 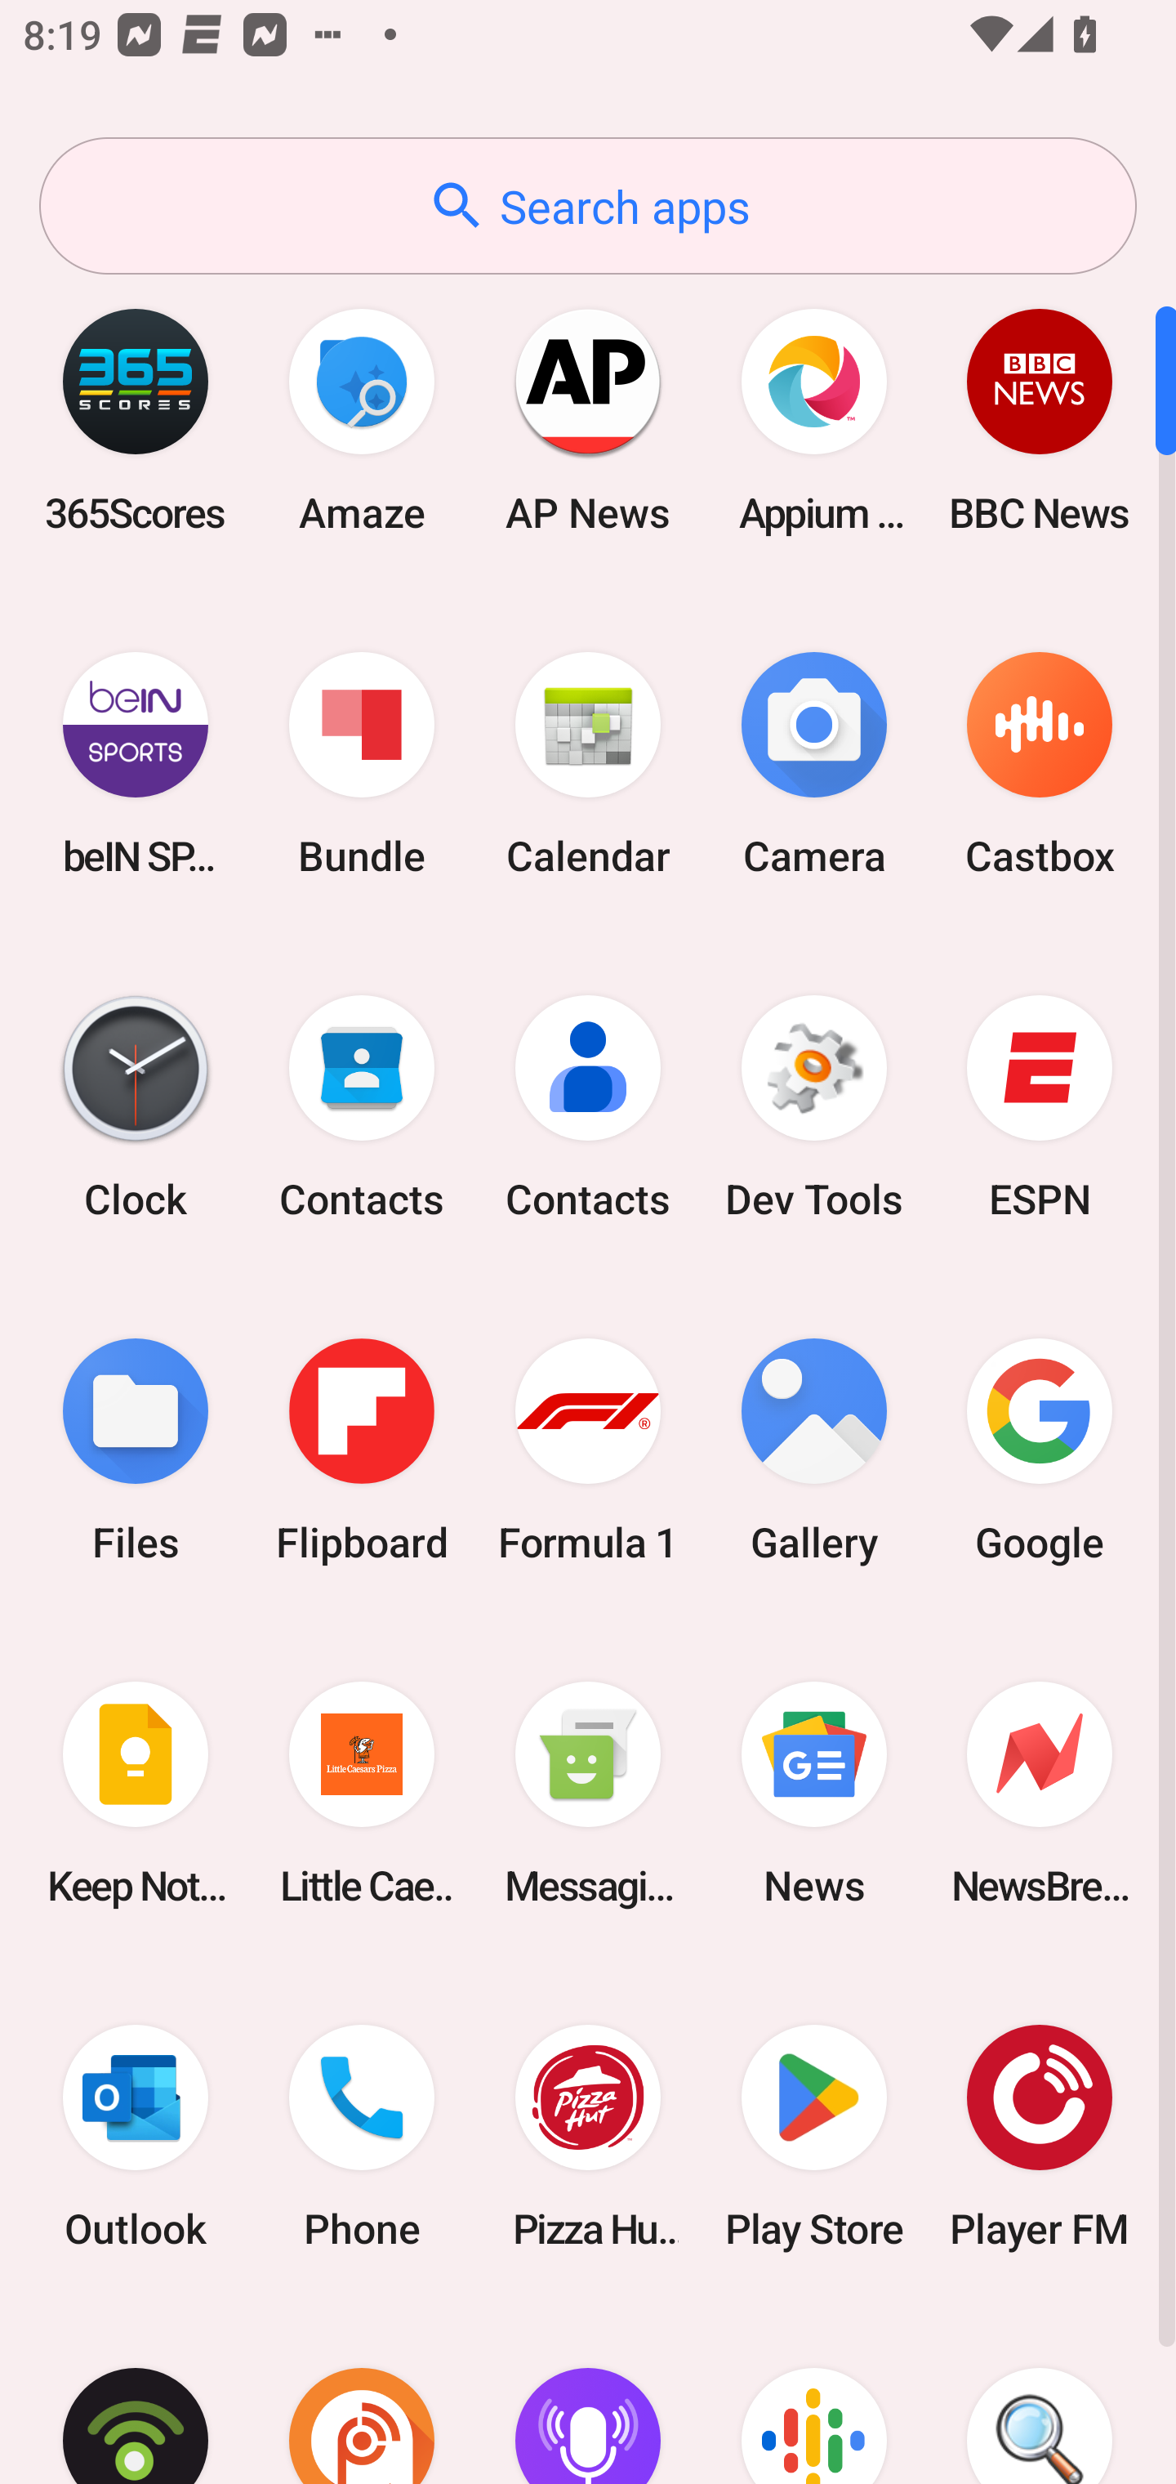 What do you see at coordinates (588, 1793) in the screenshot?
I see `Messaging` at bounding box center [588, 1793].